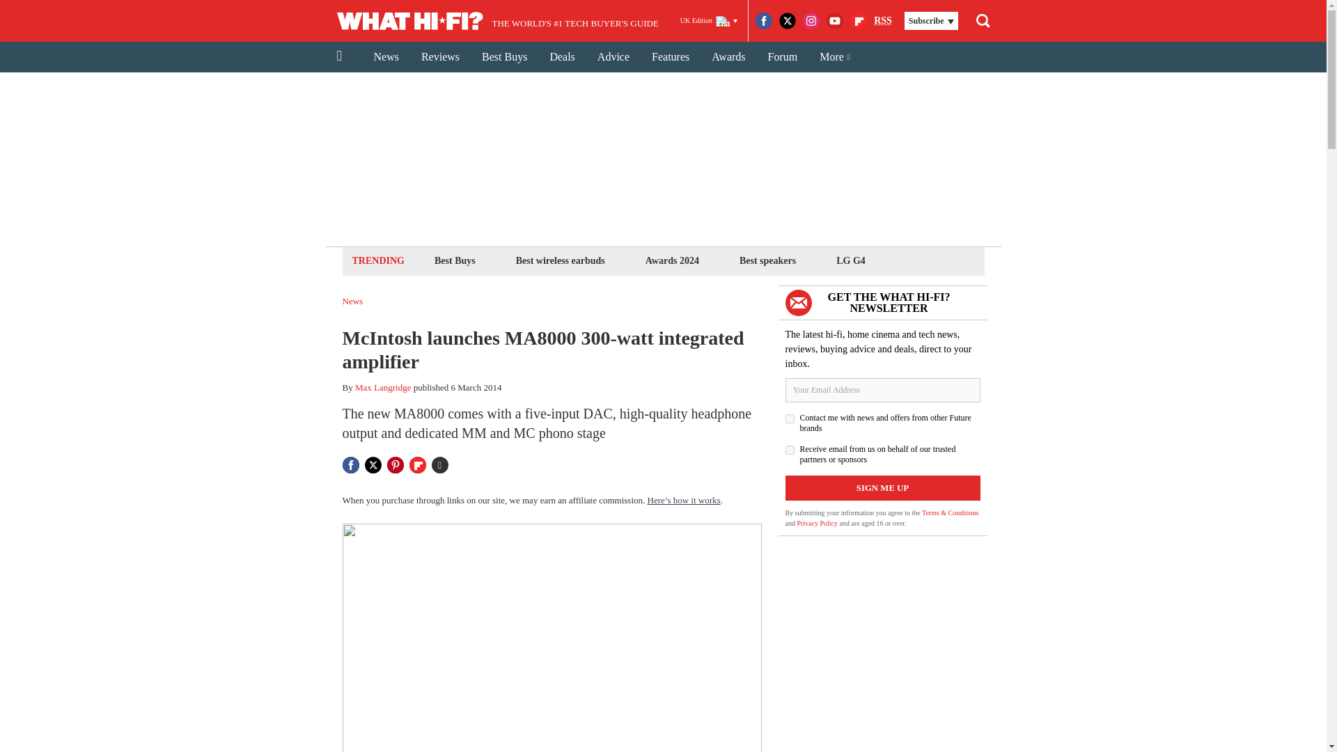  I want to click on Advice, so click(613, 57).